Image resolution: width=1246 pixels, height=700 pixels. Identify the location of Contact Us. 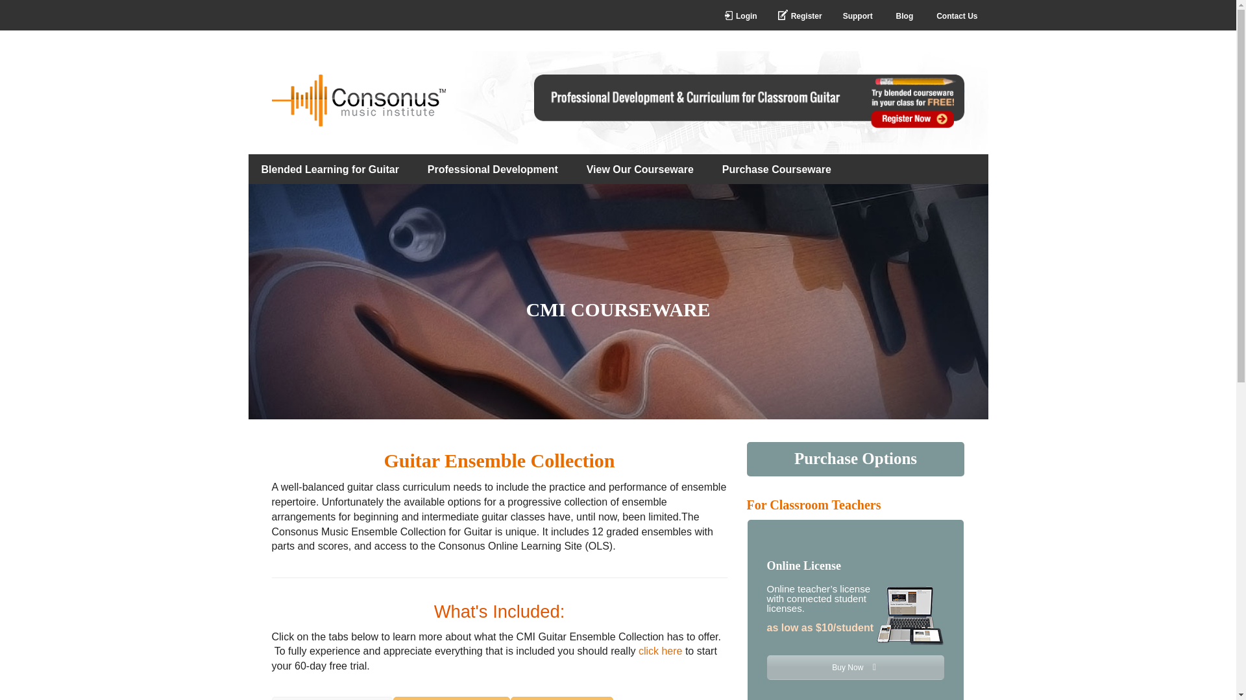
(957, 16).